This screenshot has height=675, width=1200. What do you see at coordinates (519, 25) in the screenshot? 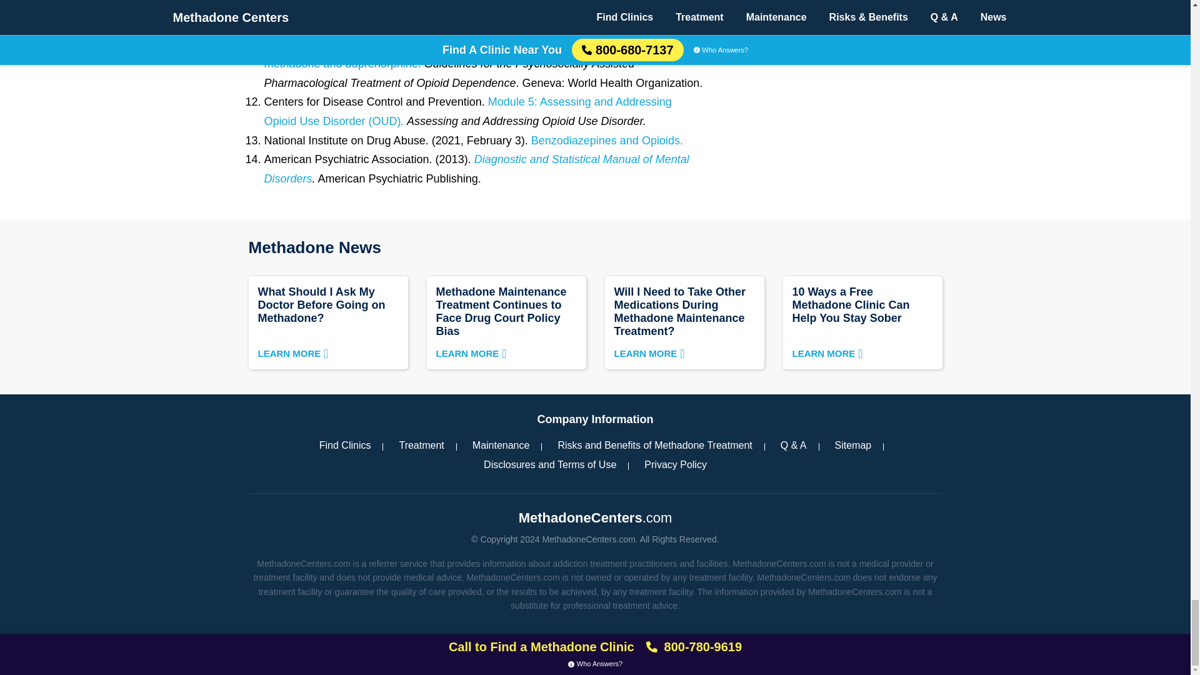
I see `Full Prescribing Information.` at bounding box center [519, 25].